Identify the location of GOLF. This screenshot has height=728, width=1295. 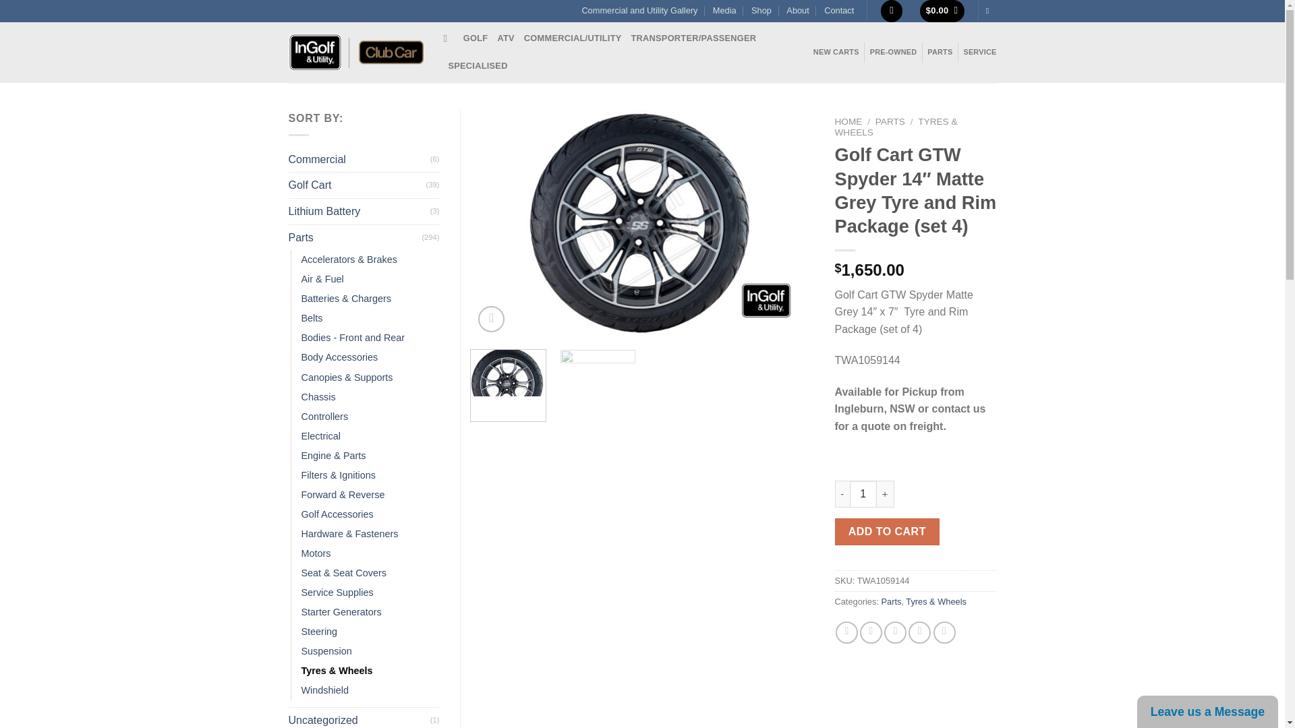
(476, 38).